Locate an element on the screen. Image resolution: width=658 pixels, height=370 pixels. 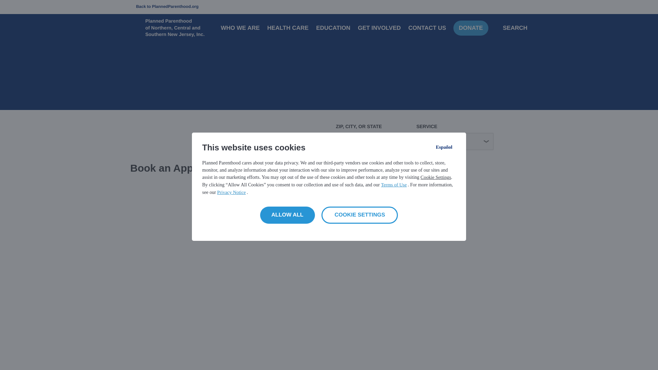
Follow us on is located at coordinates (175, 325).